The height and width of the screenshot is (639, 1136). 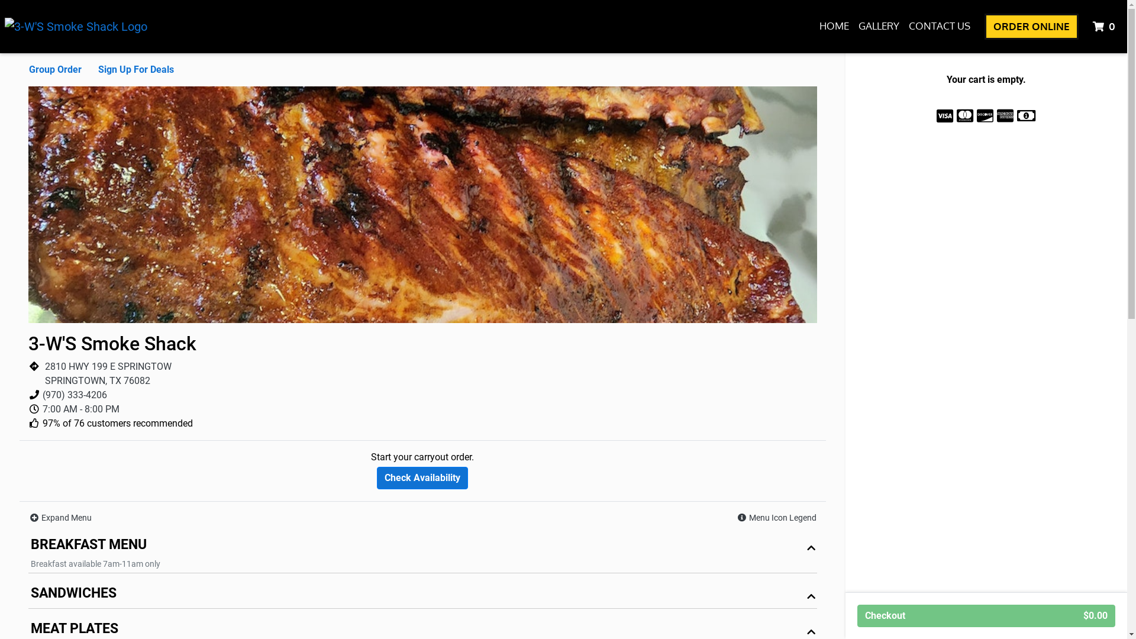 What do you see at coordinates (986, 616) in the screenshot?
I see `Checkout
$0.00` at bounding box center [986, 616].